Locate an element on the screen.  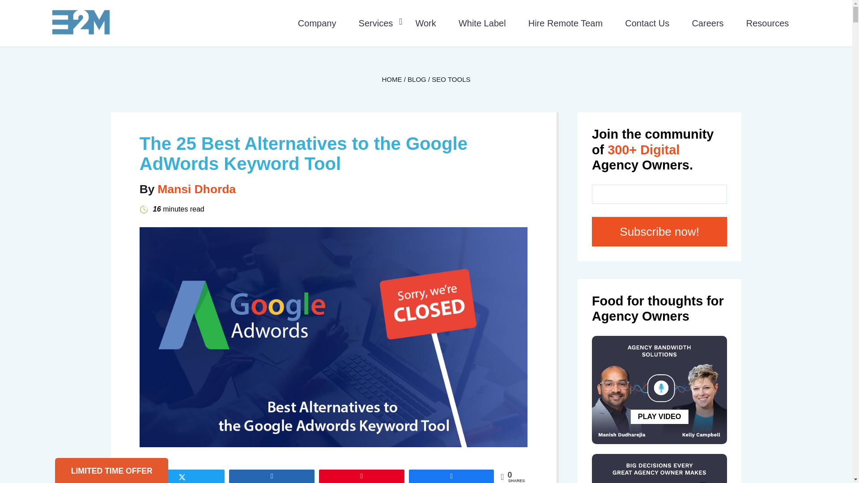
Subscribe now! is located at coordinates (659, 232).